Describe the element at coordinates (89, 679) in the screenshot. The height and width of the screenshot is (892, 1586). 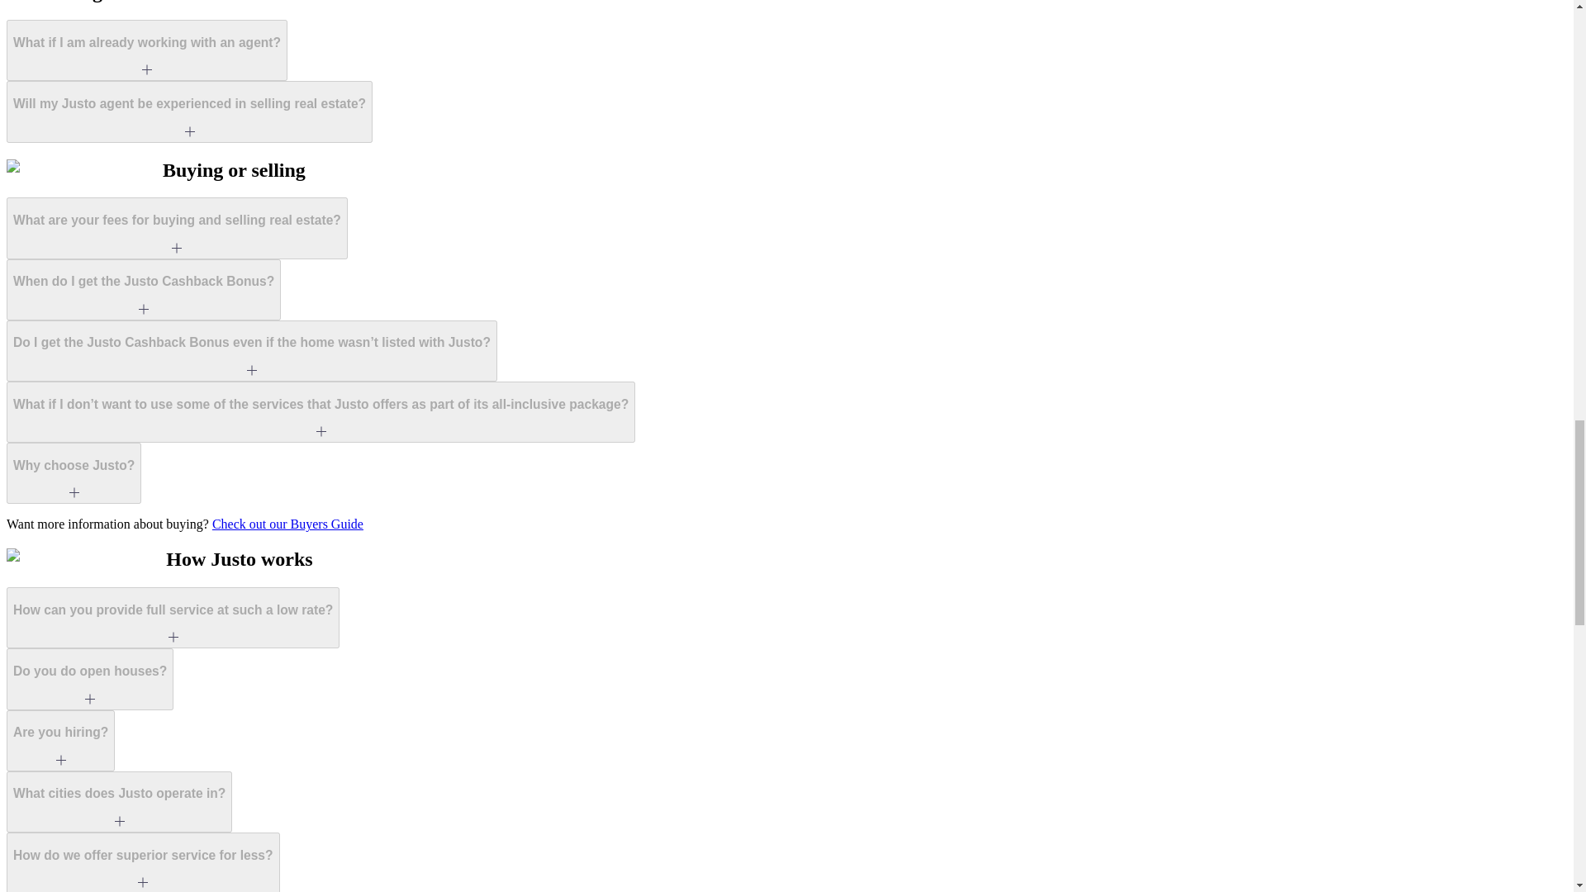
I see `Do you do open houses?` at that location.